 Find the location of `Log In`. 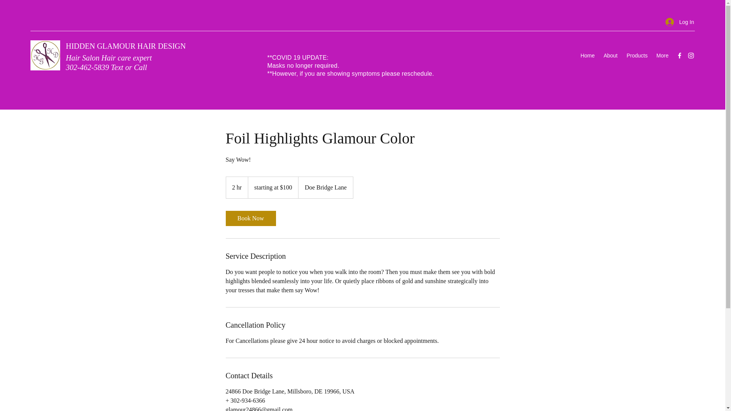

Log In is located at coordinates (677, 22).